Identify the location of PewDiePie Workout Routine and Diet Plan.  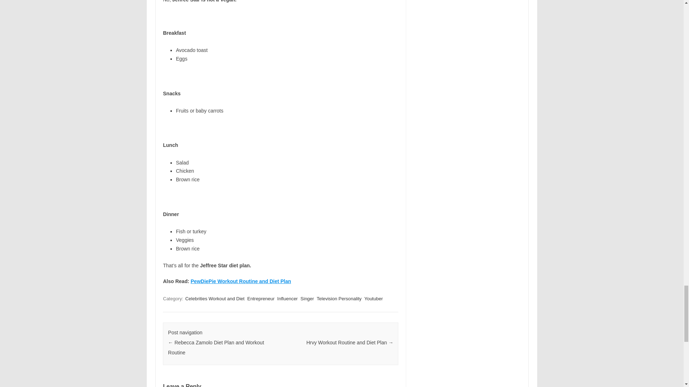
(240, 281).